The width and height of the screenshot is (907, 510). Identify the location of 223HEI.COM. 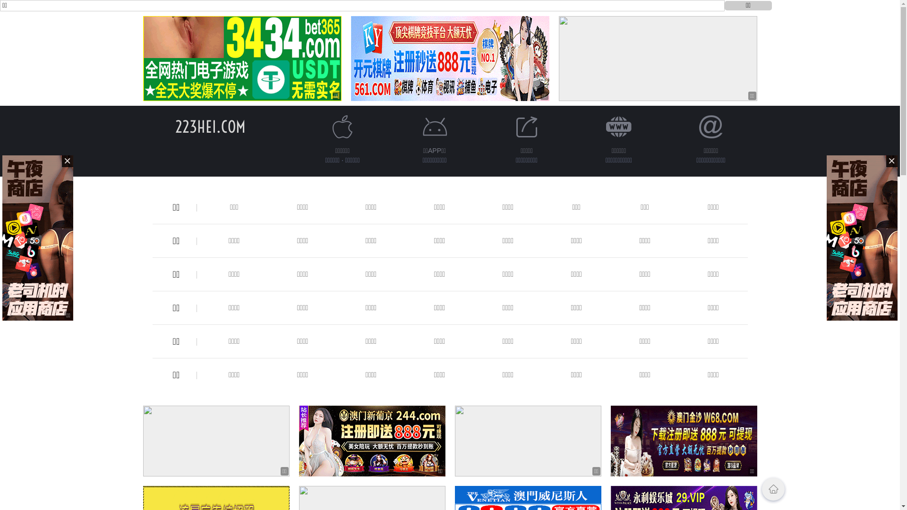
(211, 127).